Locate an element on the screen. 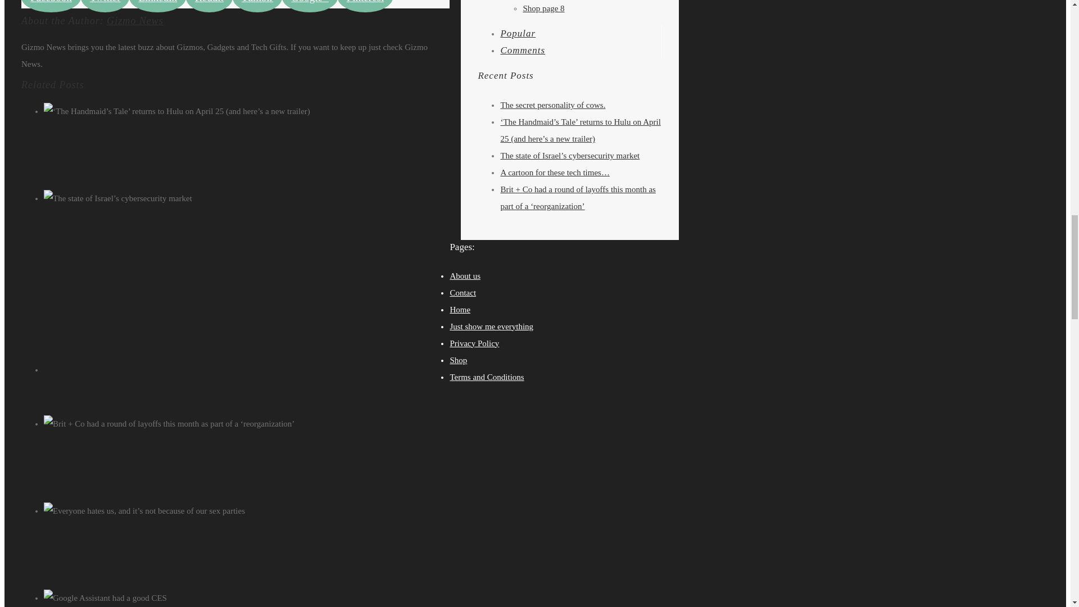 The image size is (1079, 607). Gizmo News is located at coordinates (135, 21).